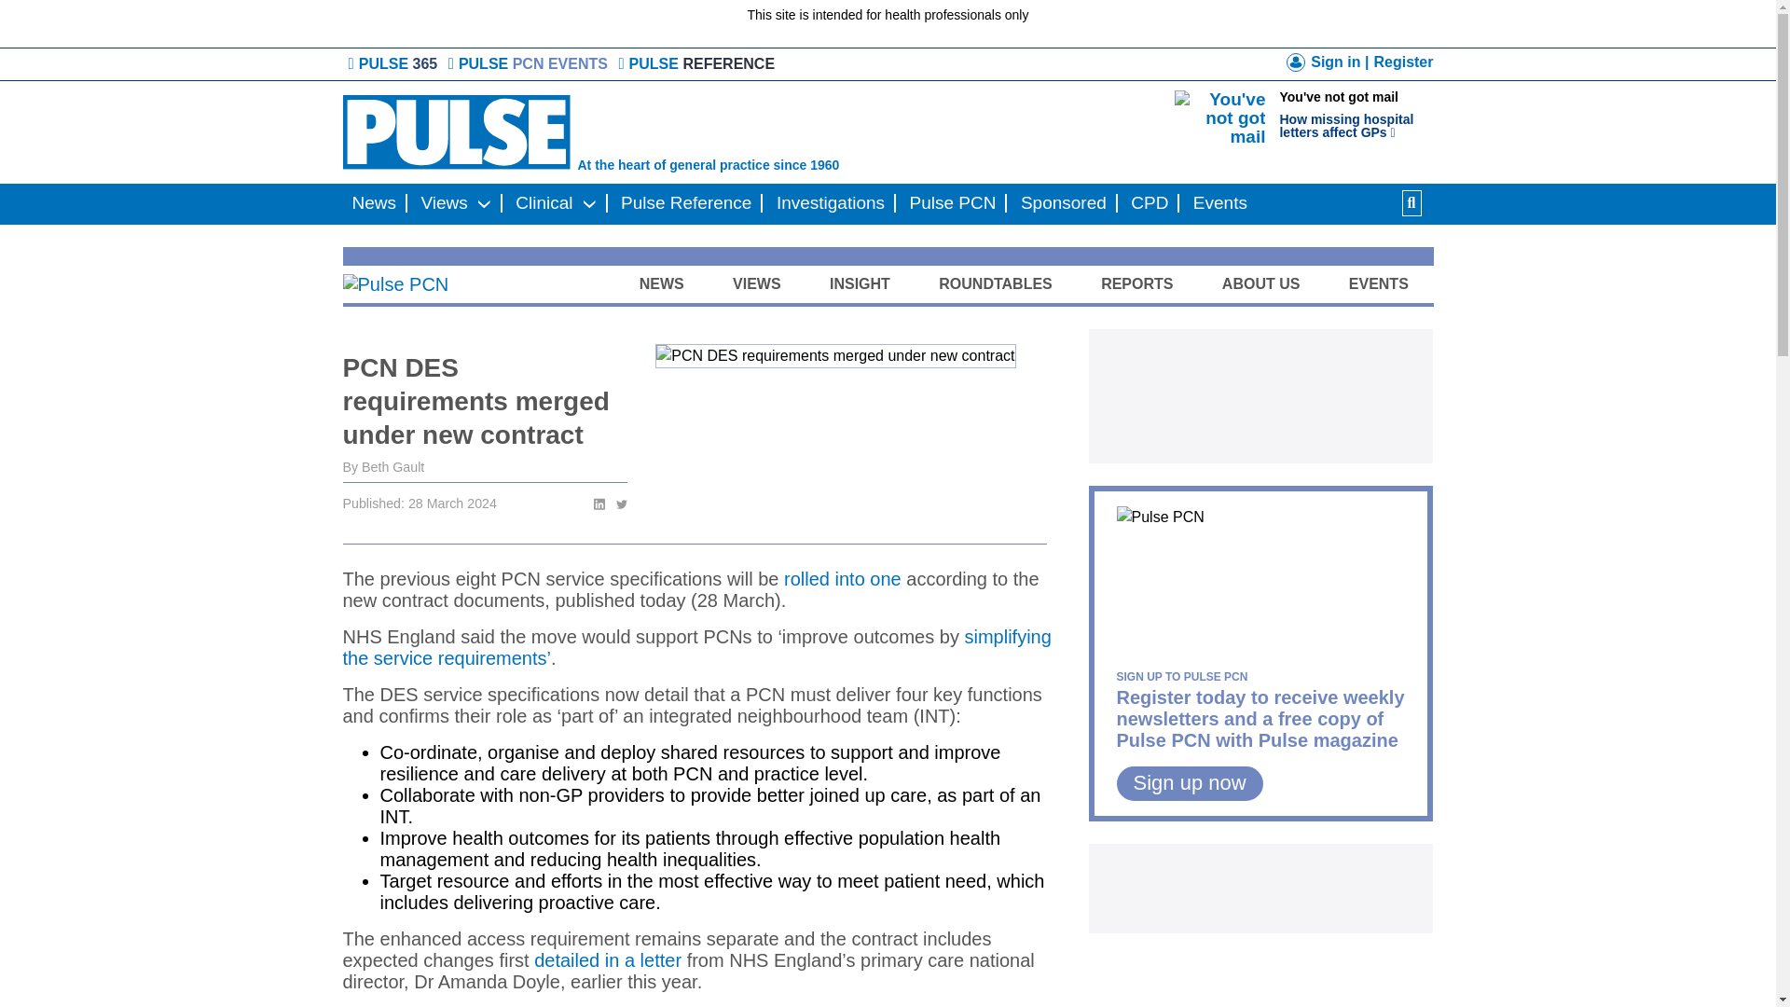 This screenshot has height=1007, width=1790. Describe the element at coordinates (830, 203) in the screenshot. I see `Events` at that location.